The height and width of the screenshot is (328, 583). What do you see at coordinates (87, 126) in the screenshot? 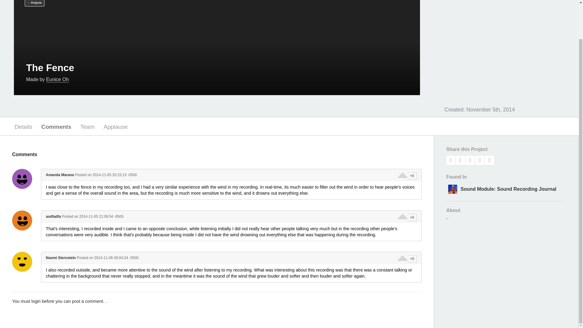
I see `Team` at bounding box center [87, 126].